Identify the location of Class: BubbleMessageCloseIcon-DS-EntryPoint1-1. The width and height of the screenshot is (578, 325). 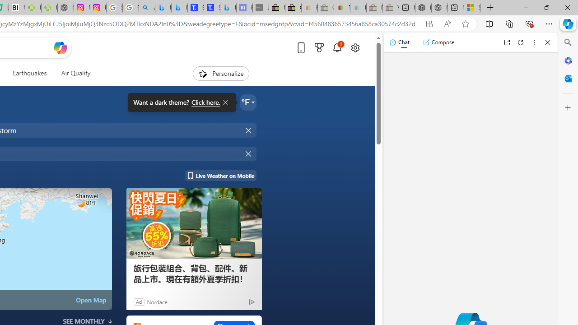
(225, 102).